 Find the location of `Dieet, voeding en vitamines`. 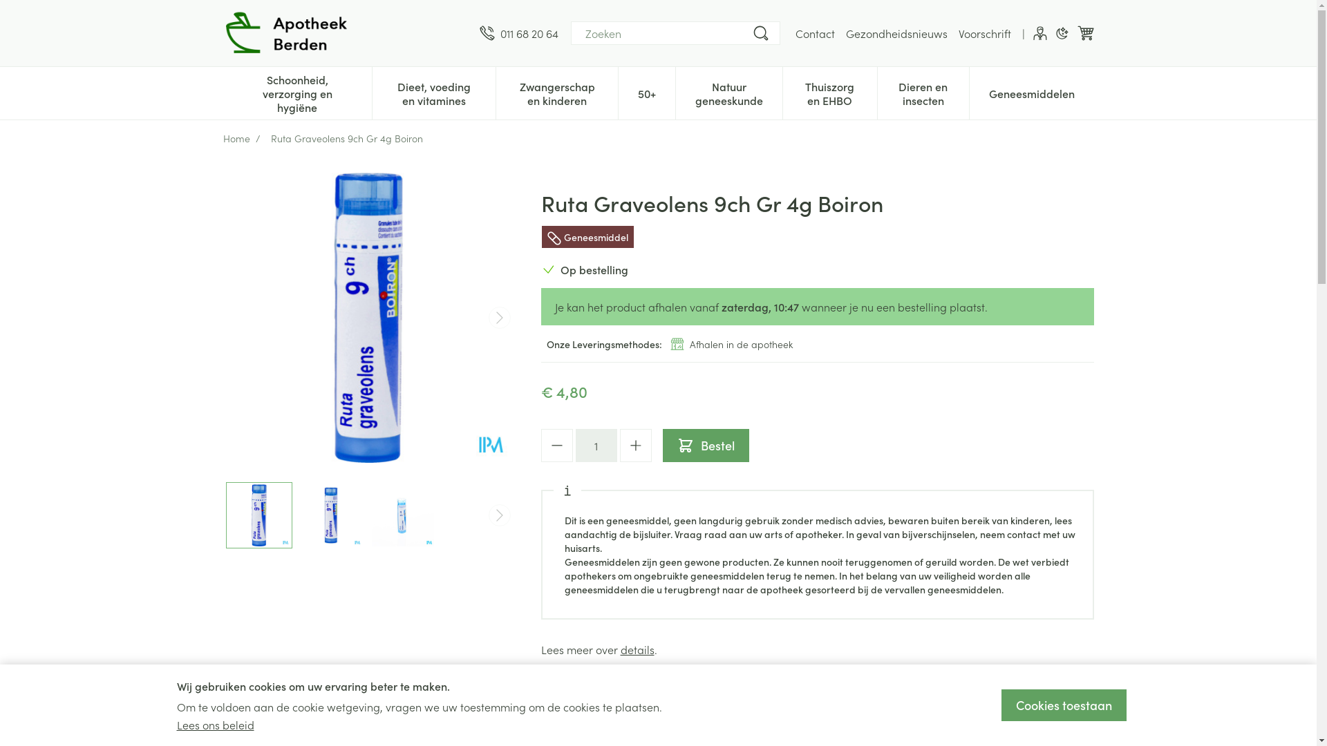

Dieet, voeding en vitamines is located at coordinates (434, 92).